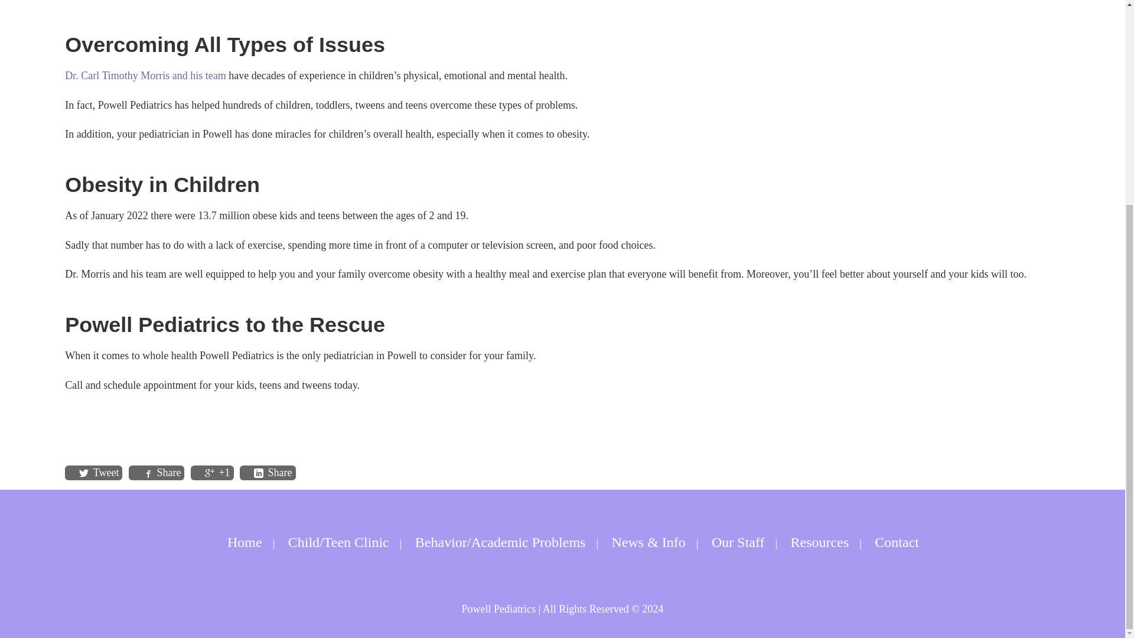  Describe the element at coordinates (273, 473) in the screenshot. I see `Share` at that location.